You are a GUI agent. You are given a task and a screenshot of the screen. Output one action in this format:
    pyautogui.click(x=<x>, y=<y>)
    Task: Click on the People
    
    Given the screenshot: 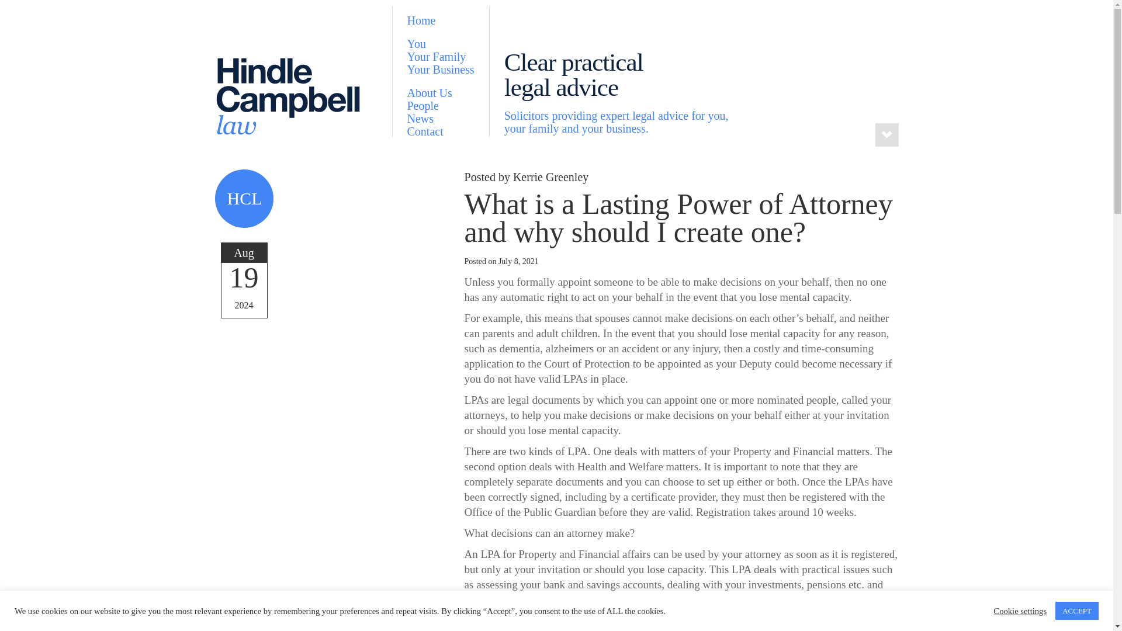 What is the action you would take?
    pyautogui.click(x=439, y=105)
    